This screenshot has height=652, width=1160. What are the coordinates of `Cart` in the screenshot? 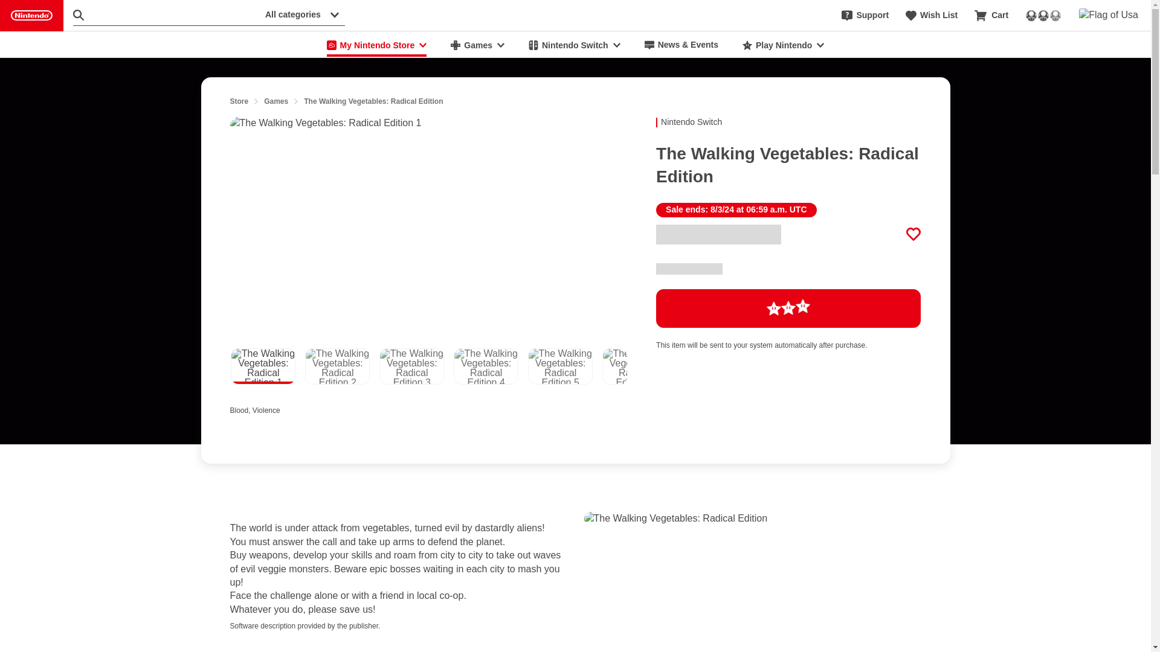 It's located at (991, 16).